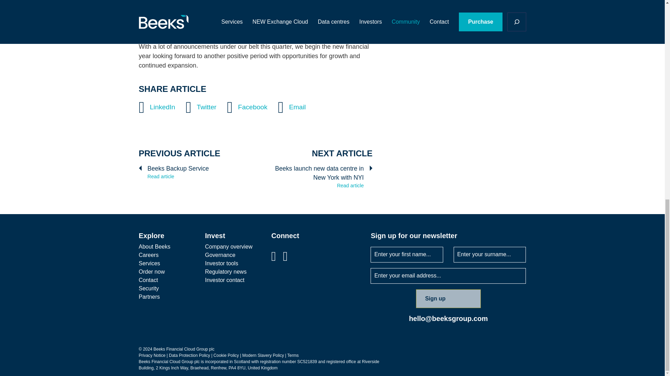 The image size is (670, 376). I want to click on Submit, so click(511, 35).